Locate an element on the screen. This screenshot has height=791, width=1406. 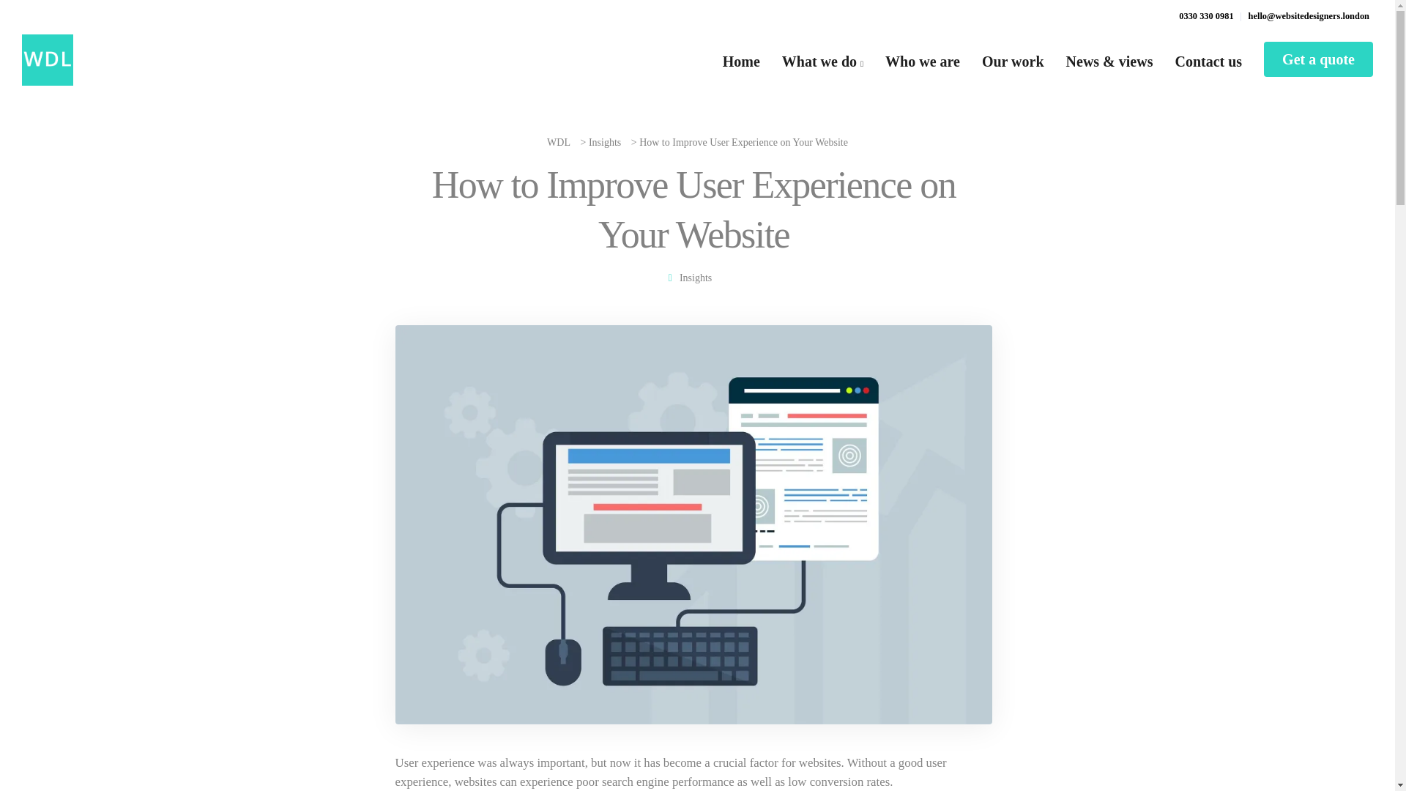
Get a quote is located at coordinates (1318, 59).